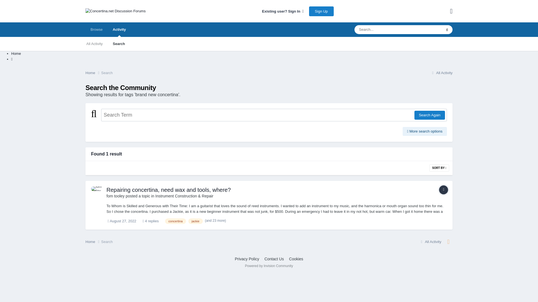  Describe the element at coordinates (283, 11) in the screenshot. I see `Existing user? Sign In  ` at that location.